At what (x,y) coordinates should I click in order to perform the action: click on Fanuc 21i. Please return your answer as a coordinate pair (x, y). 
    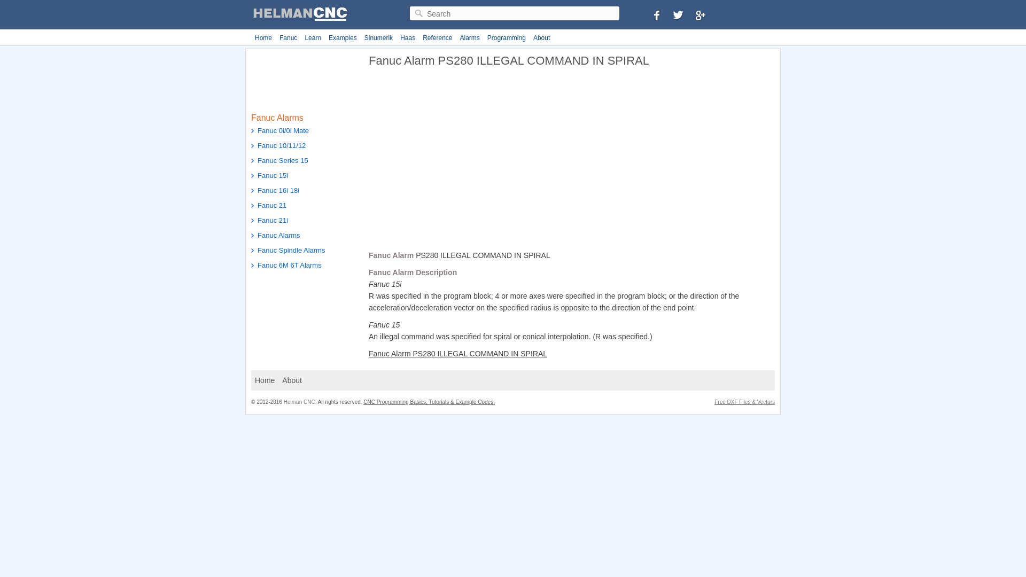
    Looking at the image, I should click on (305, 221).